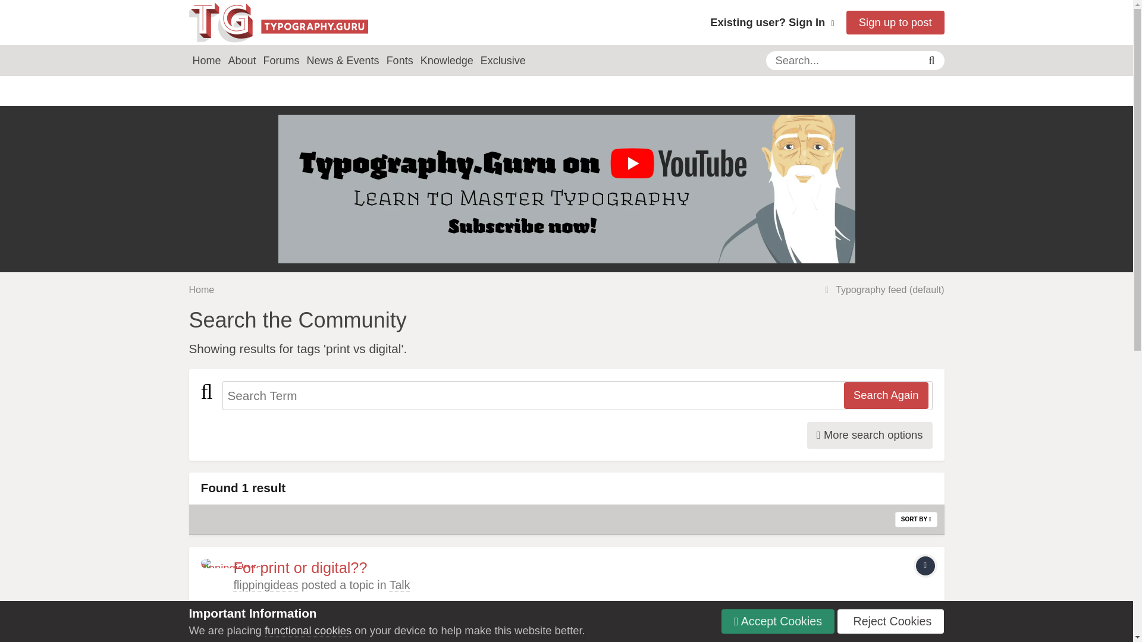 This screenshot has width=1142, height=642. What do you see at coordinates (895, 23) in the screenshot?
I see `Sign up to post` at bounding box center [895, 23].